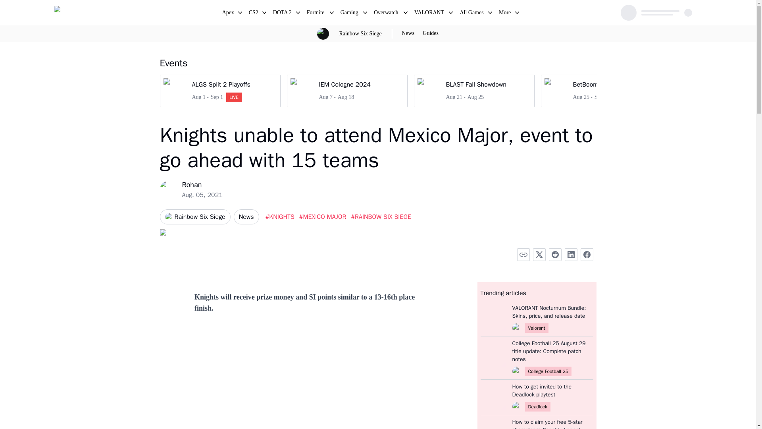 The height and width of the screenshot is (429, 762). I want to click on Rainbow Six Siege, so click(194, 217).